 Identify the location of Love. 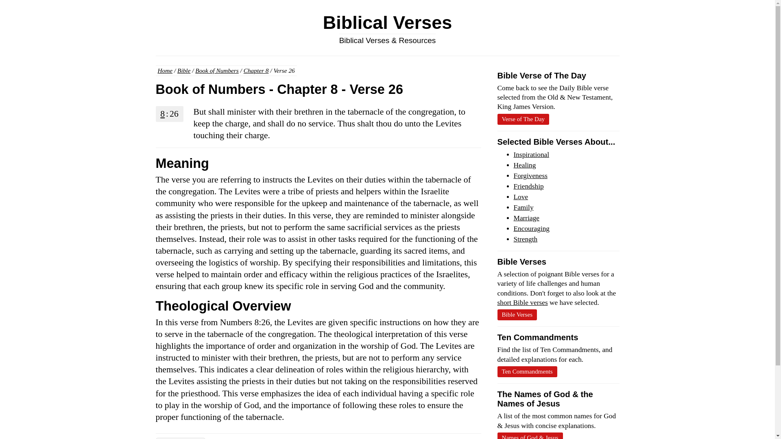
(520, 197).